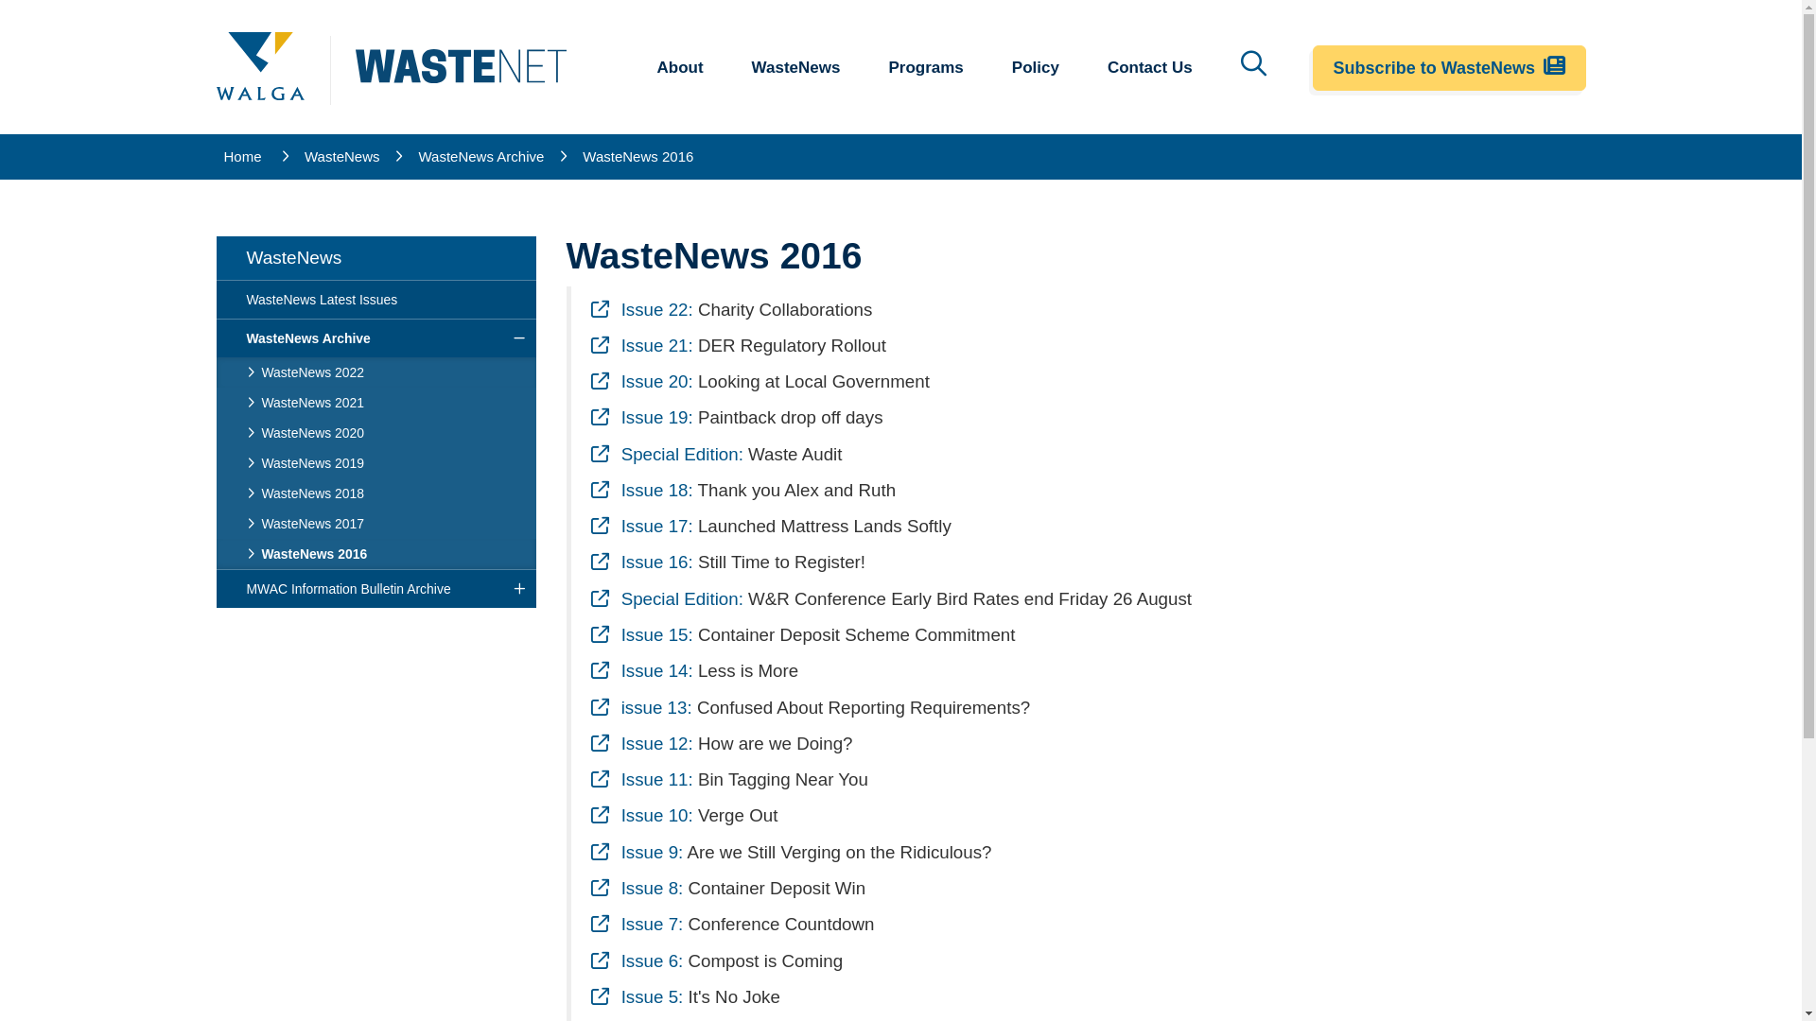 The height and width of the screenshot is (1021, 1816). What do you see at coordinates (375, 463) in the screenshot?
I see `WasteNews 2019` at bounding box center [375, 463].